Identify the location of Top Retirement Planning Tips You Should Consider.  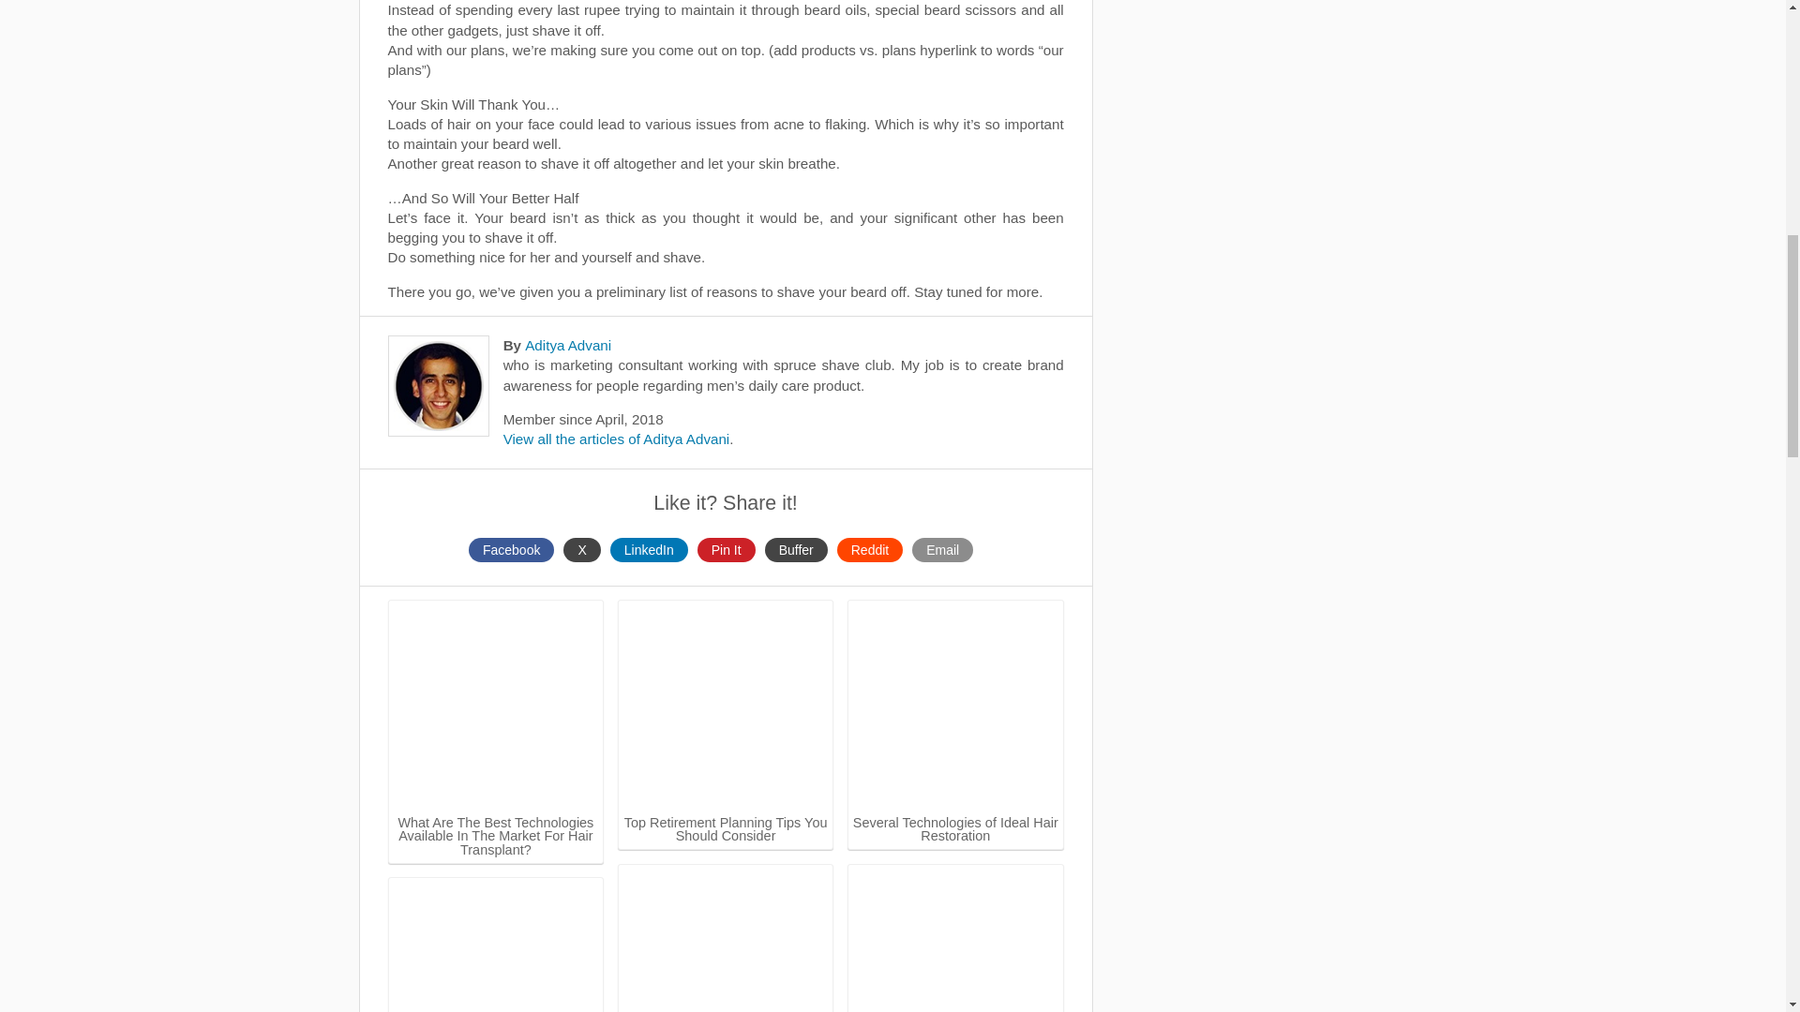
(726, 707).